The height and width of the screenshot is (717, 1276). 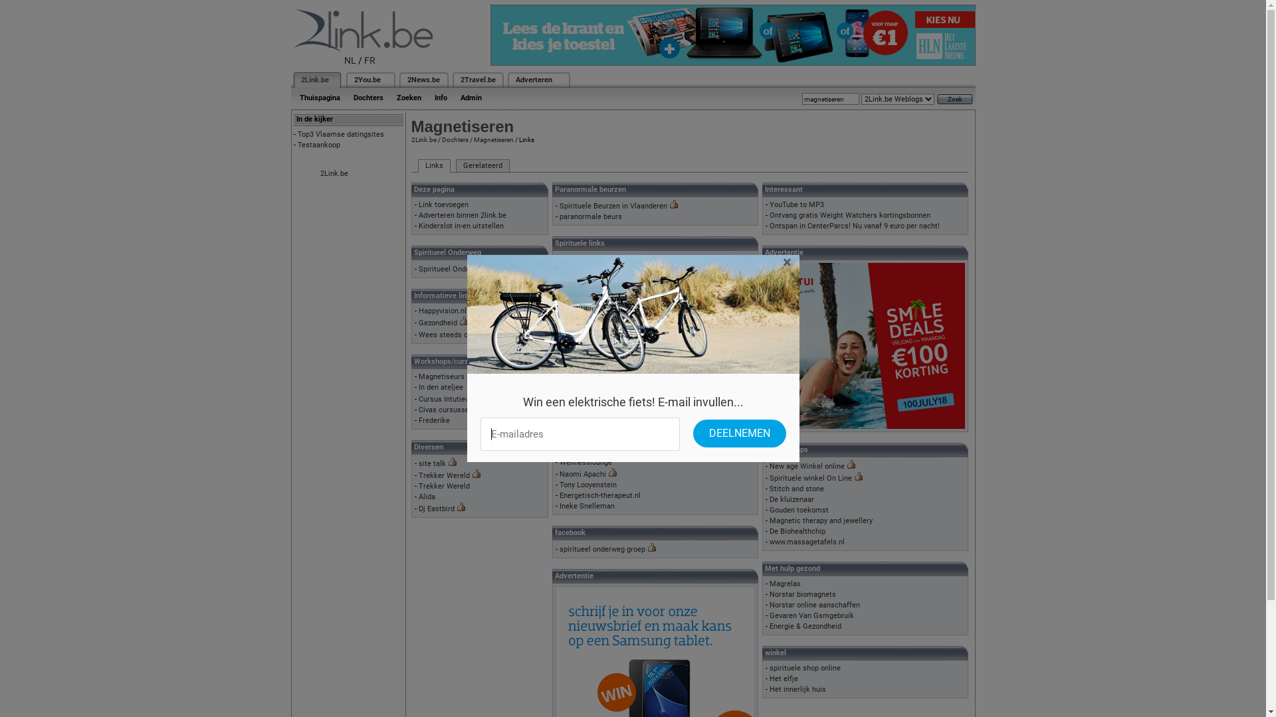 What do you see at coordinates (477, 80) in the screenshot?
I see `2Travel.be` at bounding box center [477, 80].